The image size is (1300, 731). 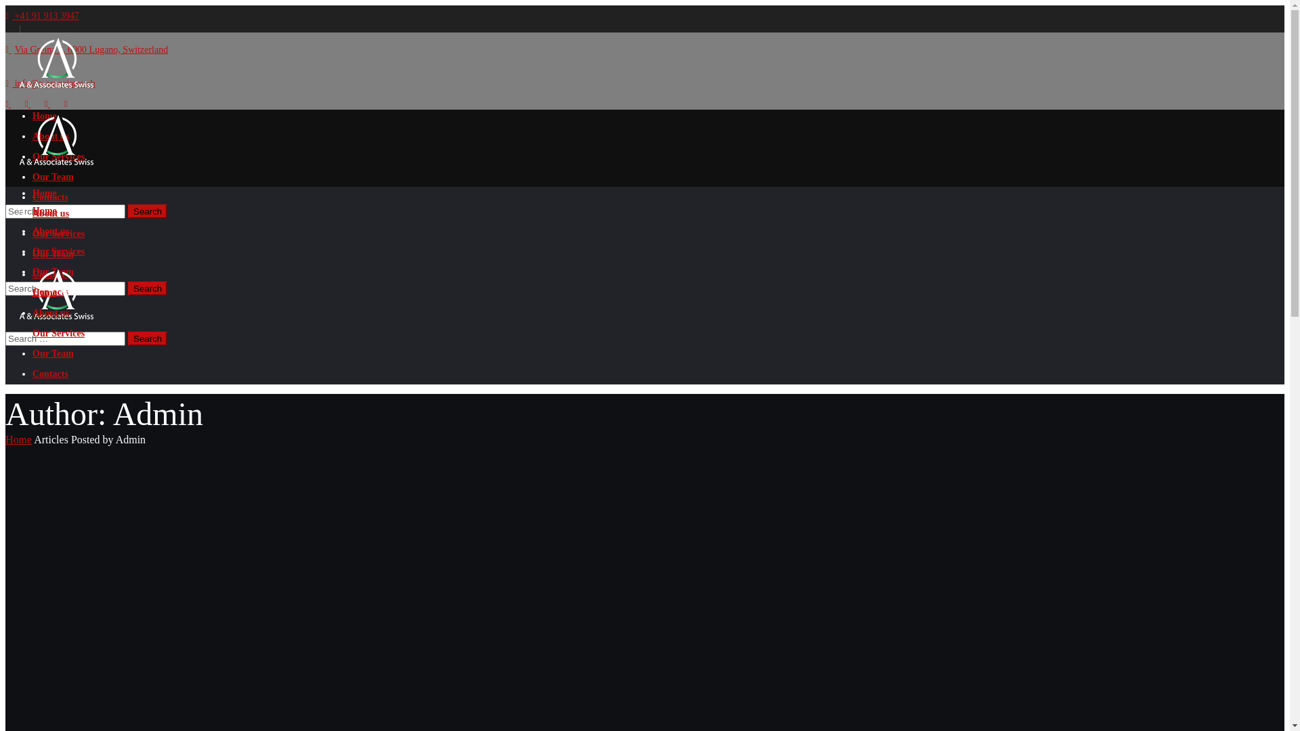 I want to click on +41 91 913 3947, so click(x=42, y=16).